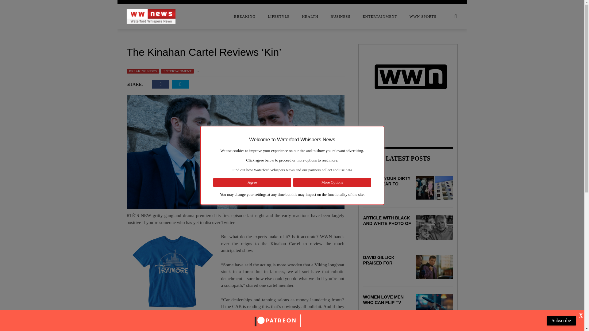 Image resolution: width=589 pixels, height=331 pixels. What do you see at coordinates (77, 47) in the screenshot?
I see `CONTACT US` at bounding box center [77, 47].